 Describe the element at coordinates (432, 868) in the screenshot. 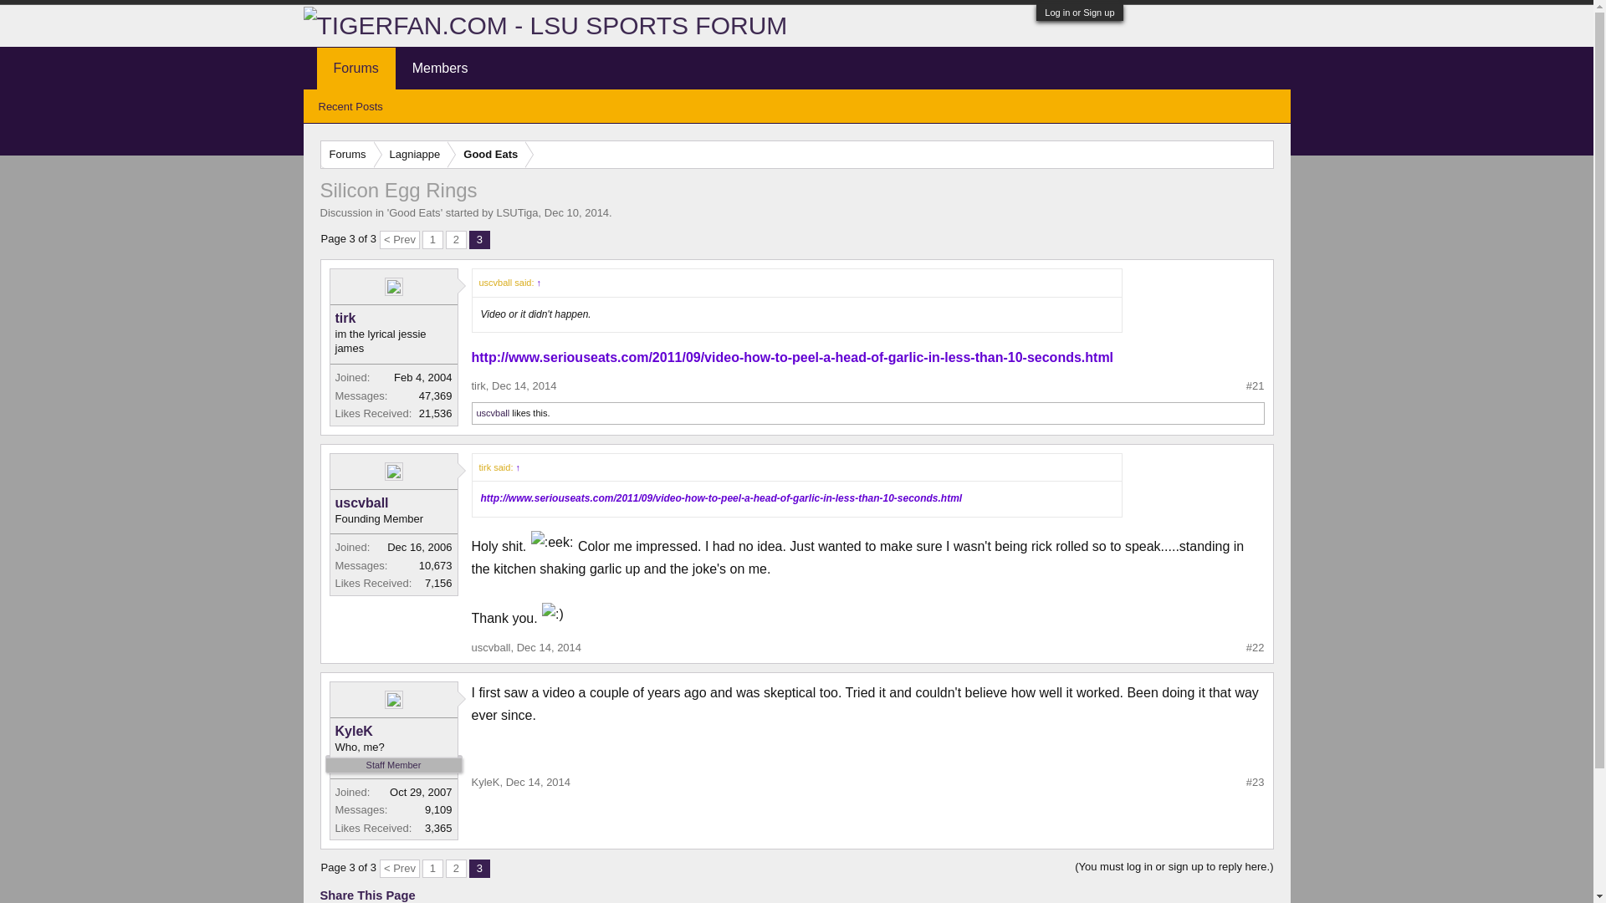

I see `1` at that location.